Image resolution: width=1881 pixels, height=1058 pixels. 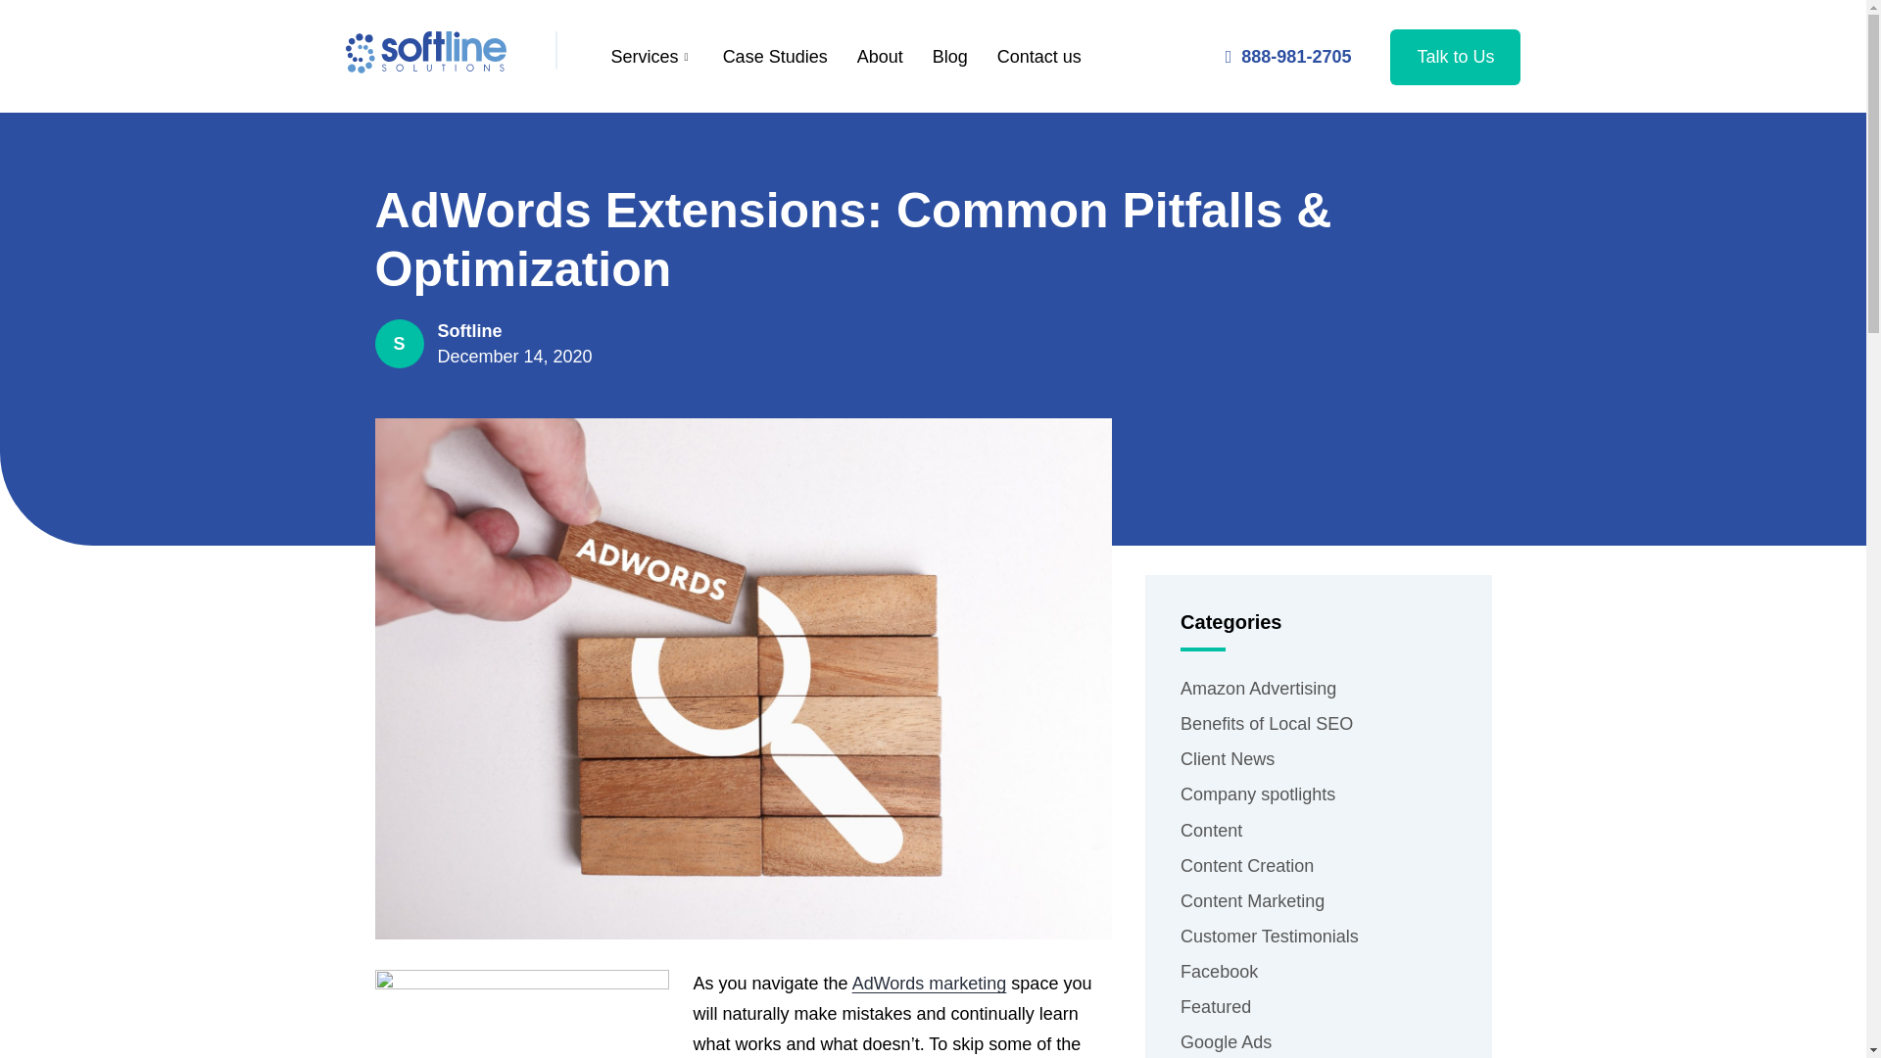 What do you see at coordinates (1319, 799) in the screenshot?
I see `Company spotlights` at bounding box center [1319, 799].